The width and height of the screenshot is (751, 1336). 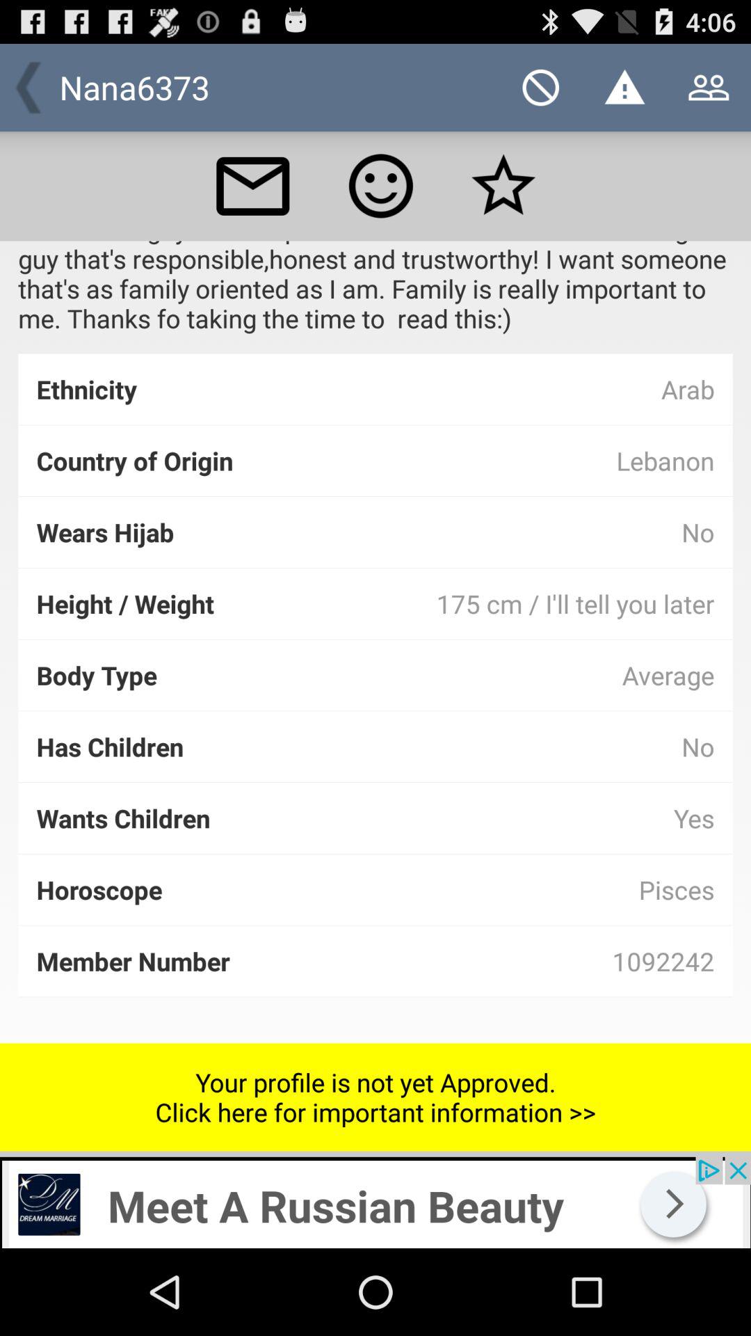 What do you see at coordinates (252, 186) in the screenshot?
I see `view inbox or messages` at bounding box center [252, 186].